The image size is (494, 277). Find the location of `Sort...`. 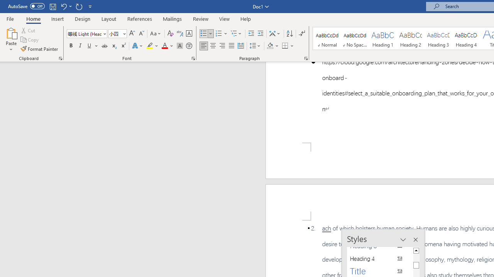

Sort... is located at coordinates (289, 34).